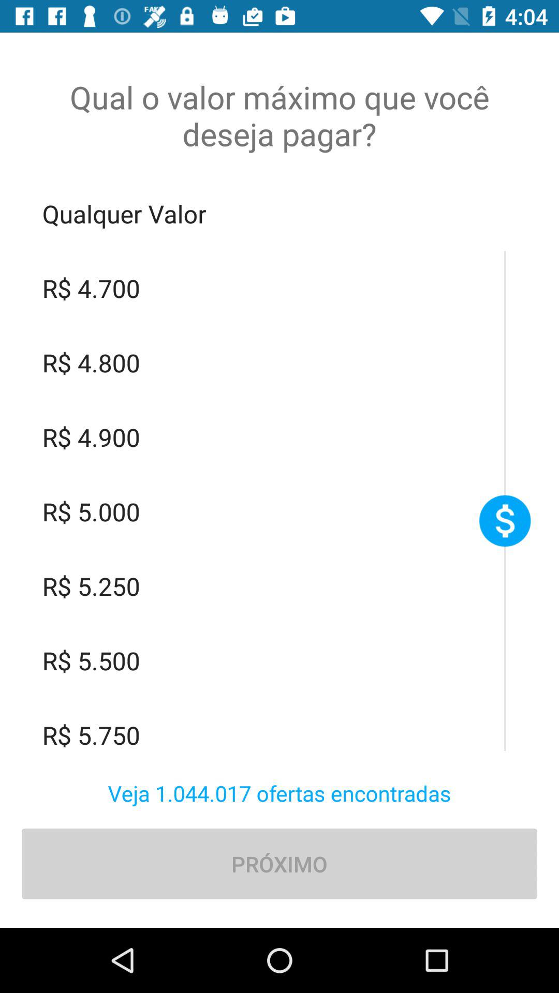  Describe the element at coordinates (279, 214) in the screenshot. I see `turn off the item below qual o valor` at that location.